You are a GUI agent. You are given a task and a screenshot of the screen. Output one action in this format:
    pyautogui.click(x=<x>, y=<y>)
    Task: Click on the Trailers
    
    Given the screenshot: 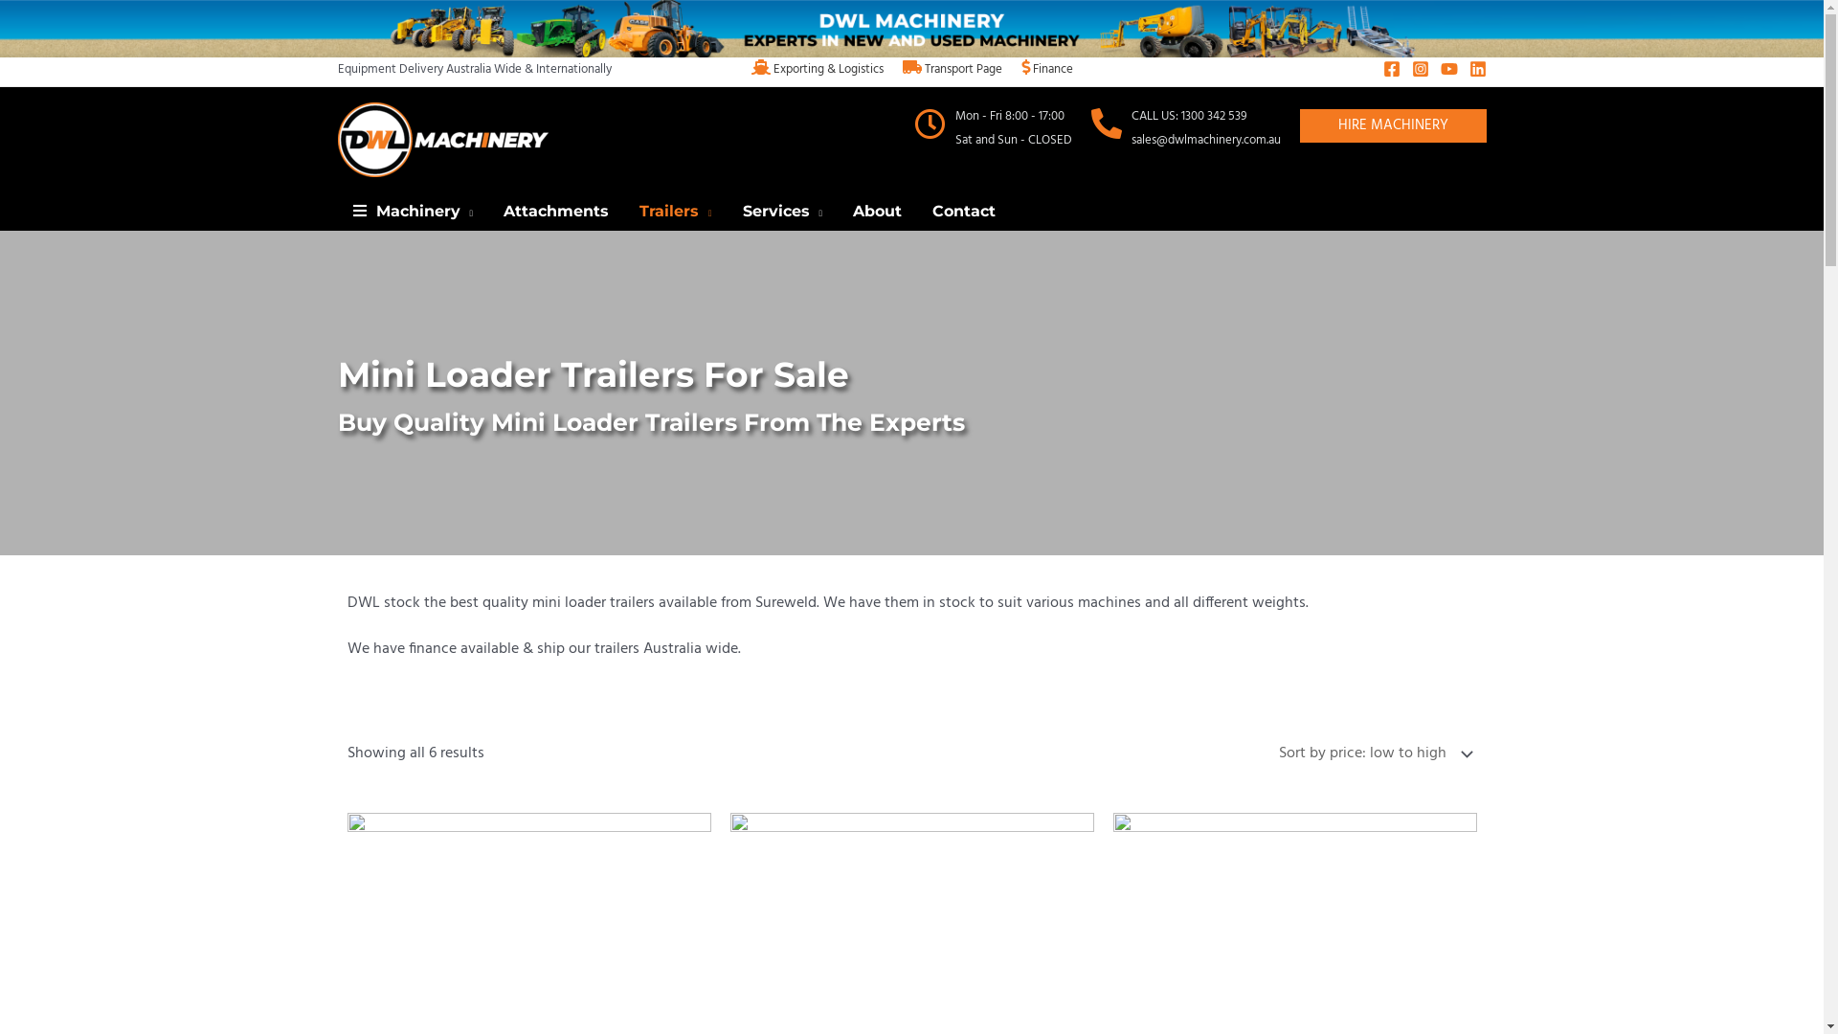 What is the action you would take?
    pyautogui.click(x=676, y=212)
    